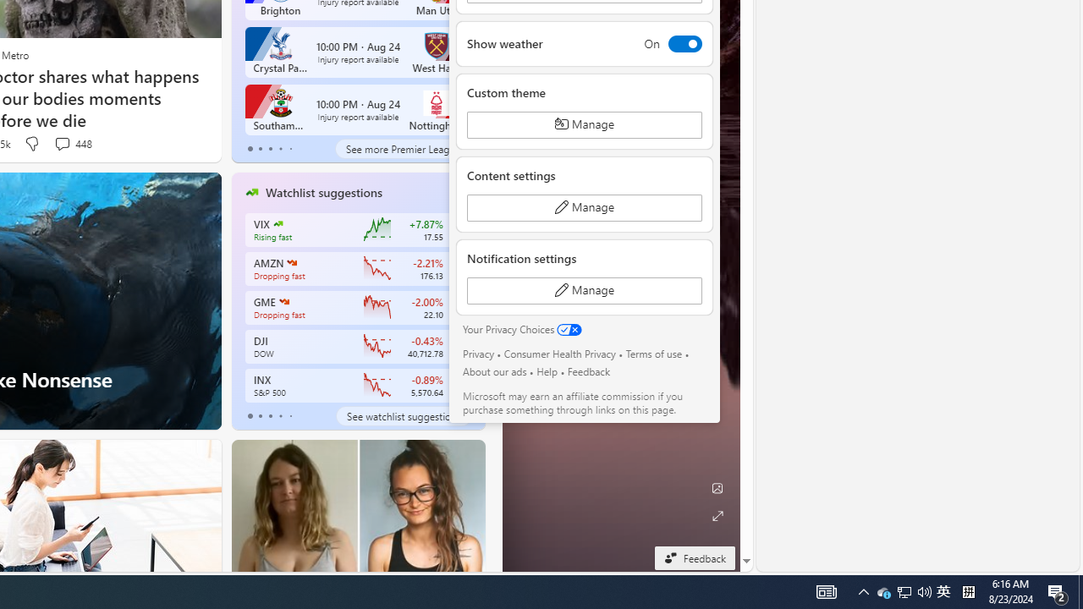 The image size is (1083, 609). I want to click on Watchlist suggestions, so click(323, 192).